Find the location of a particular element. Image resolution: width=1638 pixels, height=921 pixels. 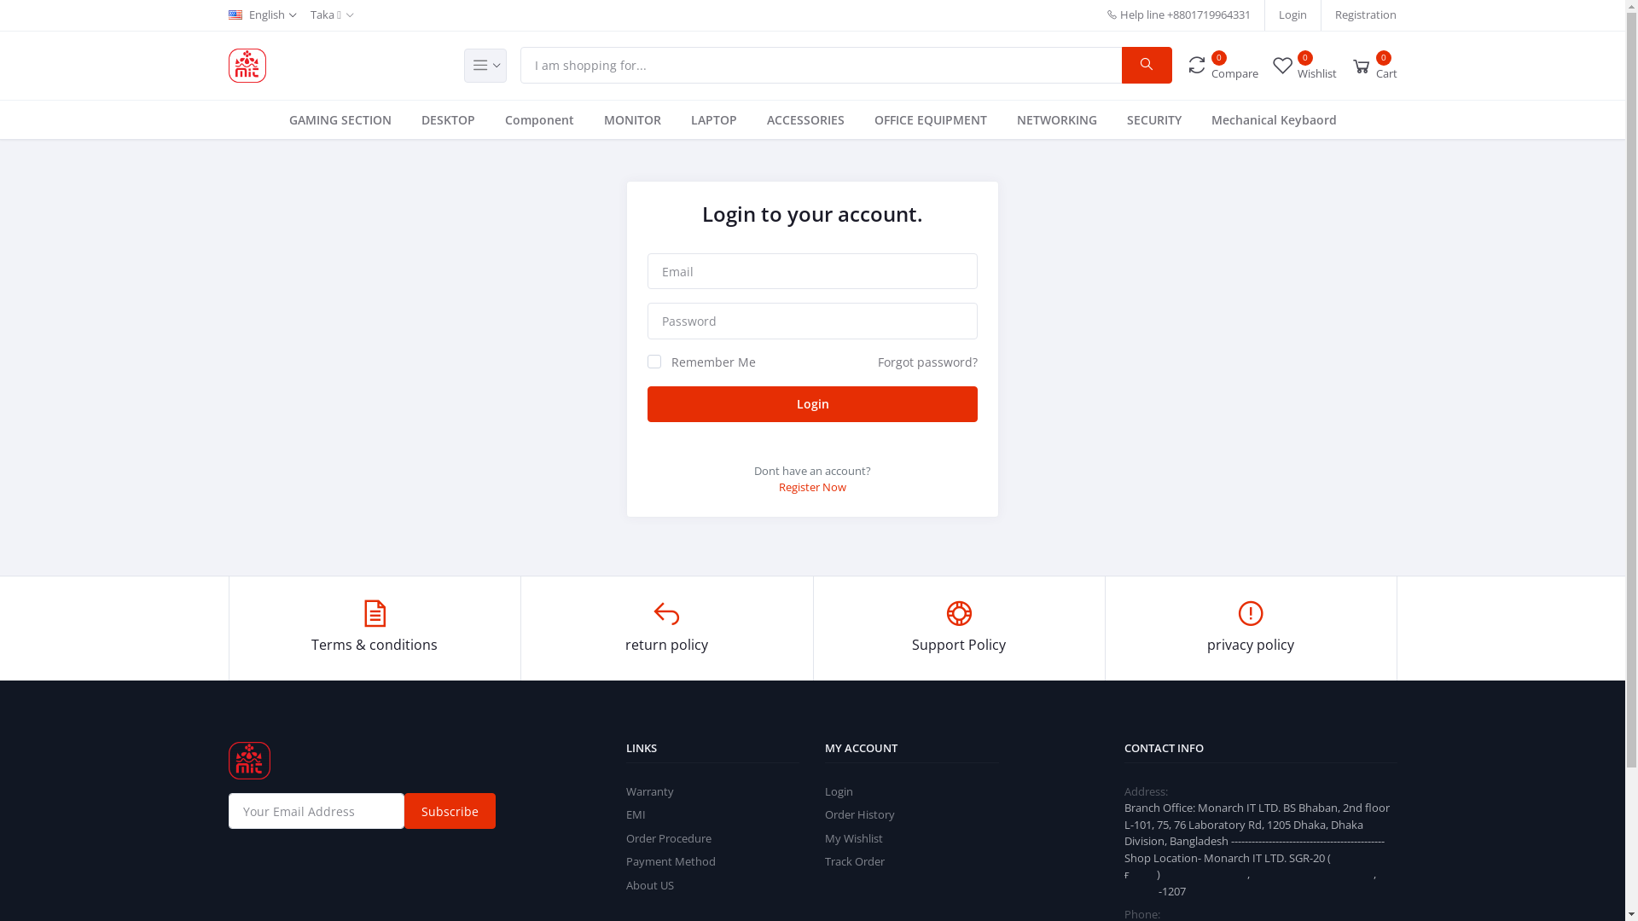

0
Cart is located at coordinates (1374, 65).